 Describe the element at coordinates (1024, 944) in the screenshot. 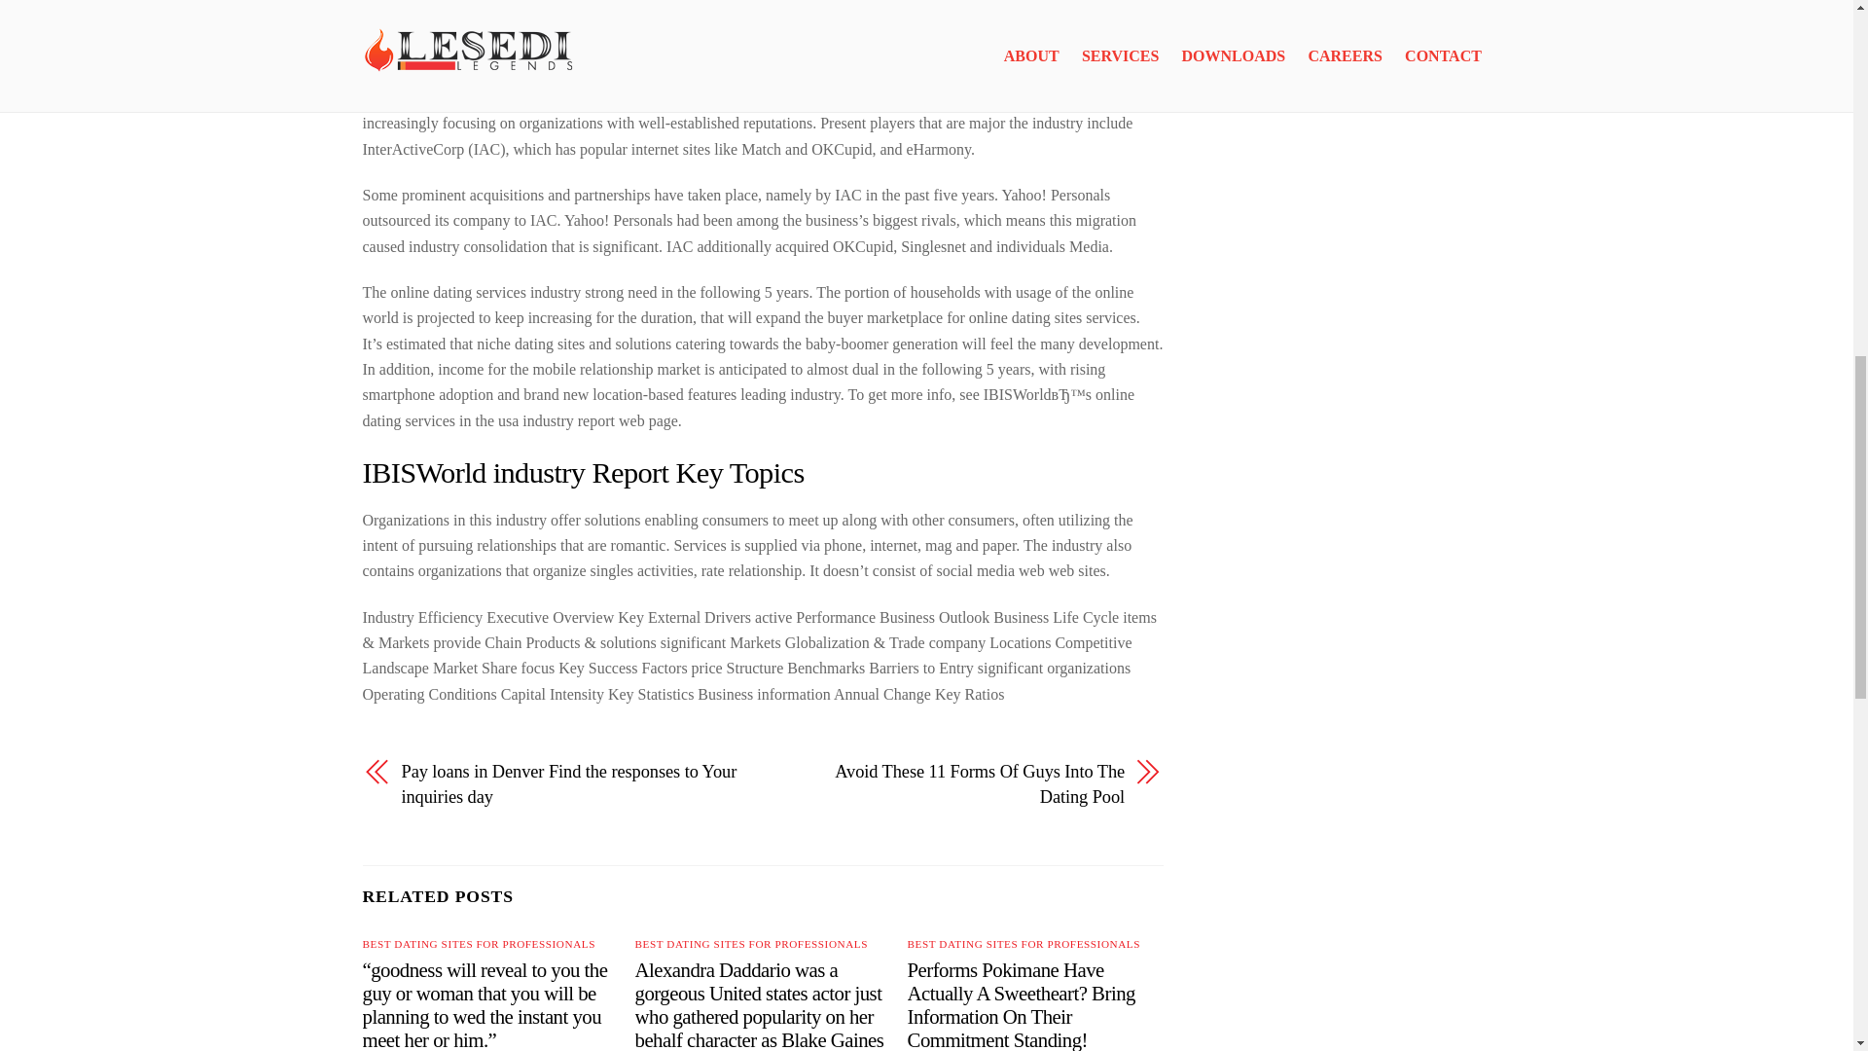

I see `BEST DATING SITES FOR PROFESSIONALS` at that location.